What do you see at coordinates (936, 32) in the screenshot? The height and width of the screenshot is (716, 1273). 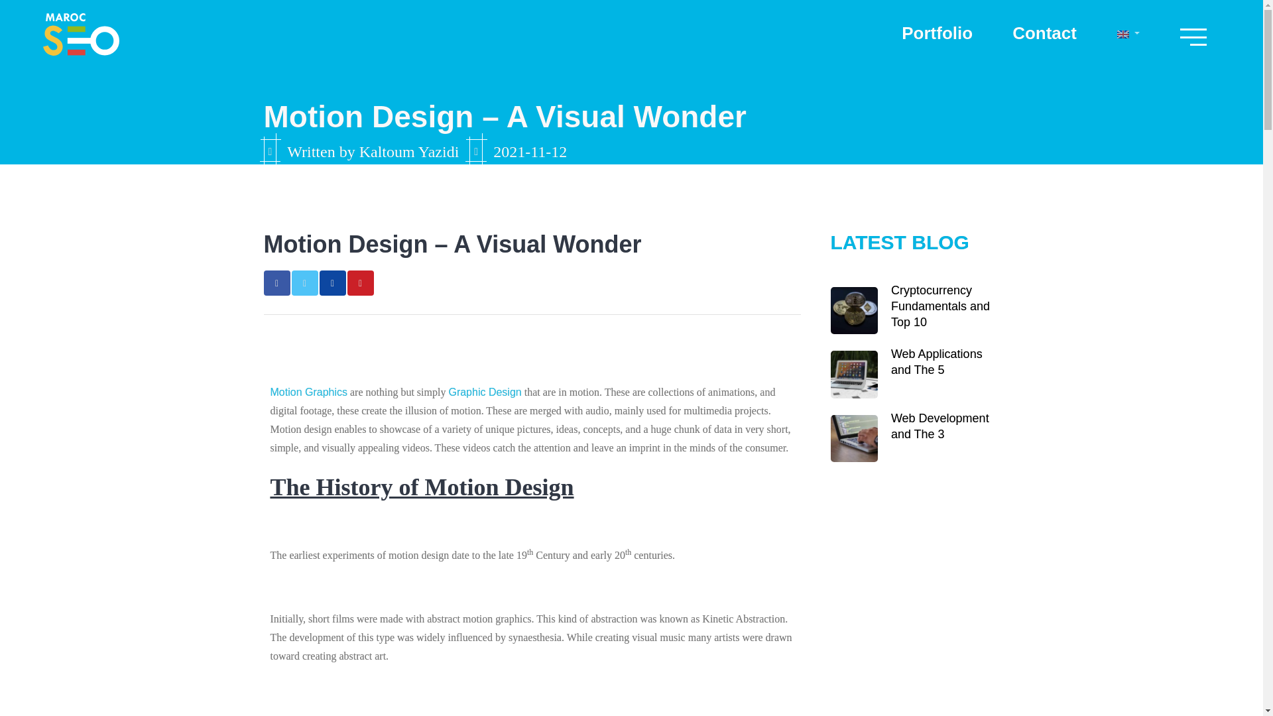 I see `Portfolio` at bounding box center [936, 32].